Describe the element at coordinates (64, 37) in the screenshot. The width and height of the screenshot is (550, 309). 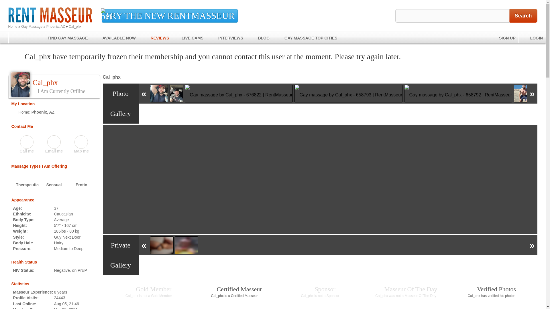
I see `FIND GAY MASSAGE` at that location.